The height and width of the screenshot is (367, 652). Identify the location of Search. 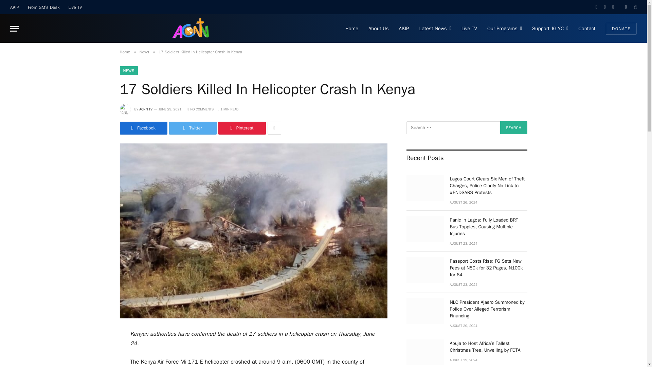
(513, 128).